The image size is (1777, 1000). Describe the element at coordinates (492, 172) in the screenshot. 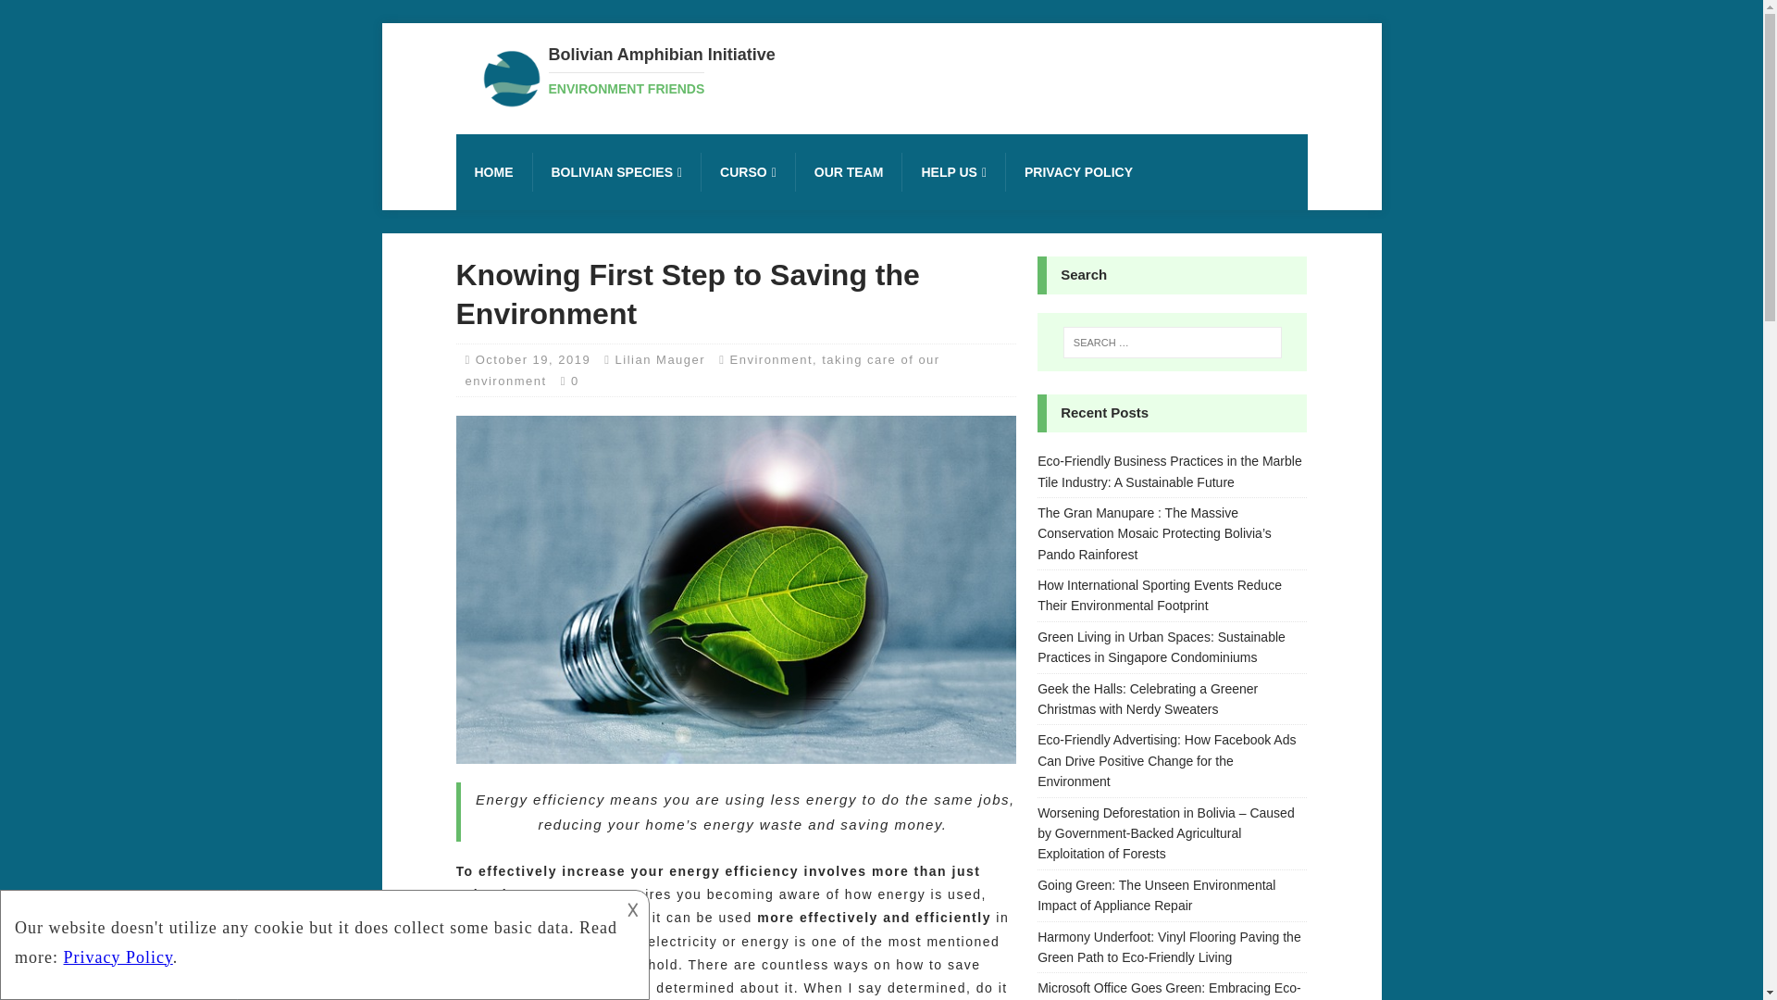

I see `HOME` at that location.